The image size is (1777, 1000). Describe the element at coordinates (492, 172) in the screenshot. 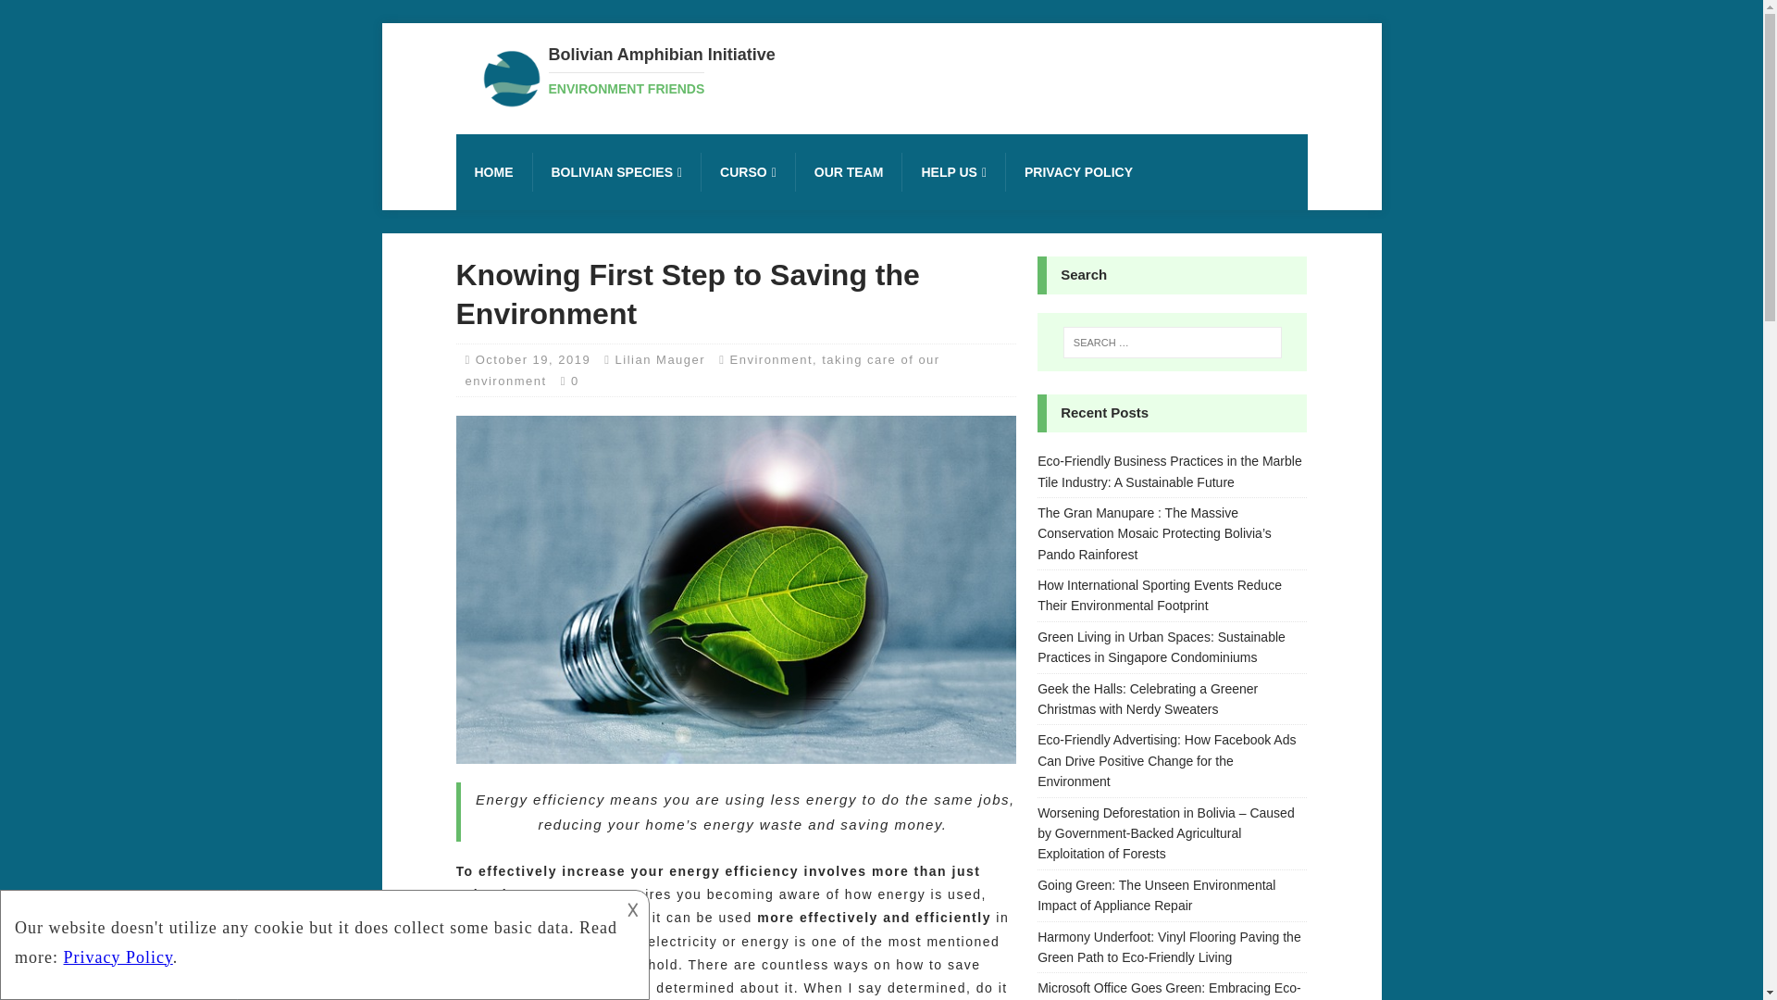

I see `HOME` at that location.